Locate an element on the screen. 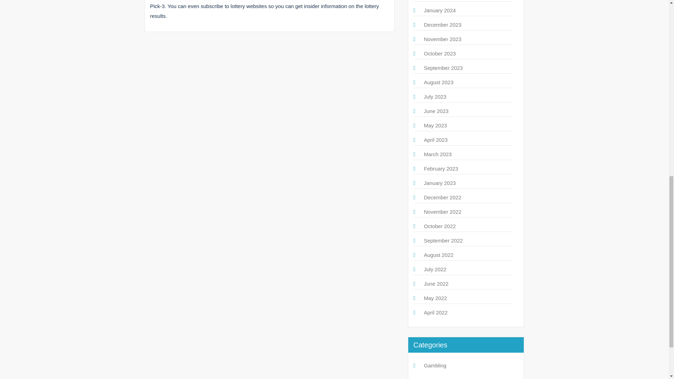 Image resolution: width=674 pixels, height=379 pixels. June 2022 is located at coordinates (436, 284).